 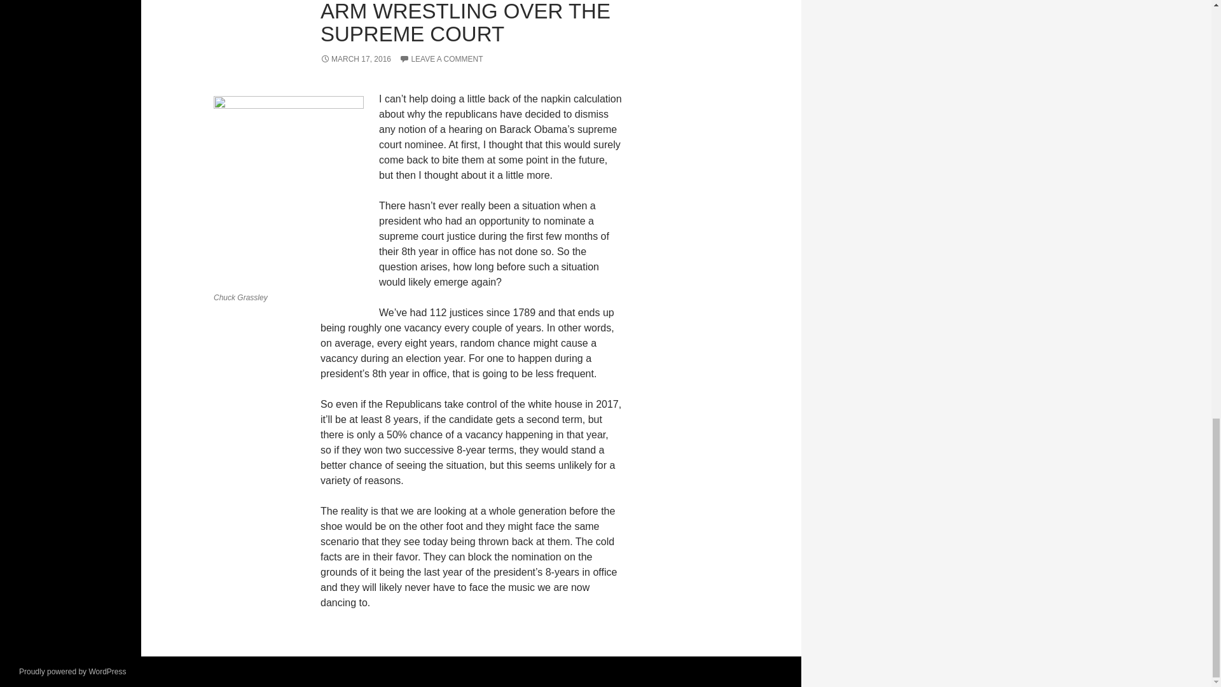 What do you see at coordinates (440, 59) in the screenshot?
I see `LEAVE A COMMENT` at bounding box center [440, 59].